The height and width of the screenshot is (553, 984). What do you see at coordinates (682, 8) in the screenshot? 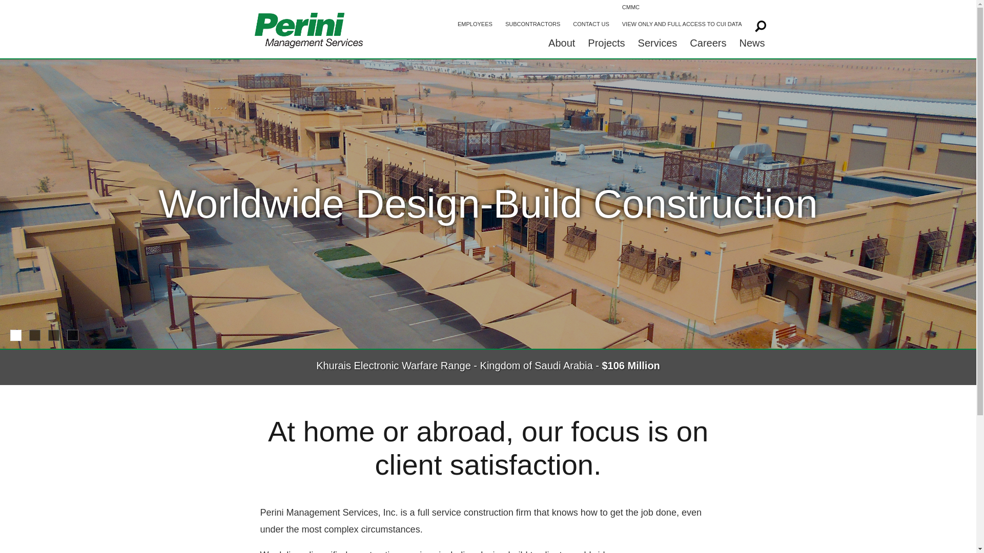
I see `CMMC` at bounding box center [682, 8].